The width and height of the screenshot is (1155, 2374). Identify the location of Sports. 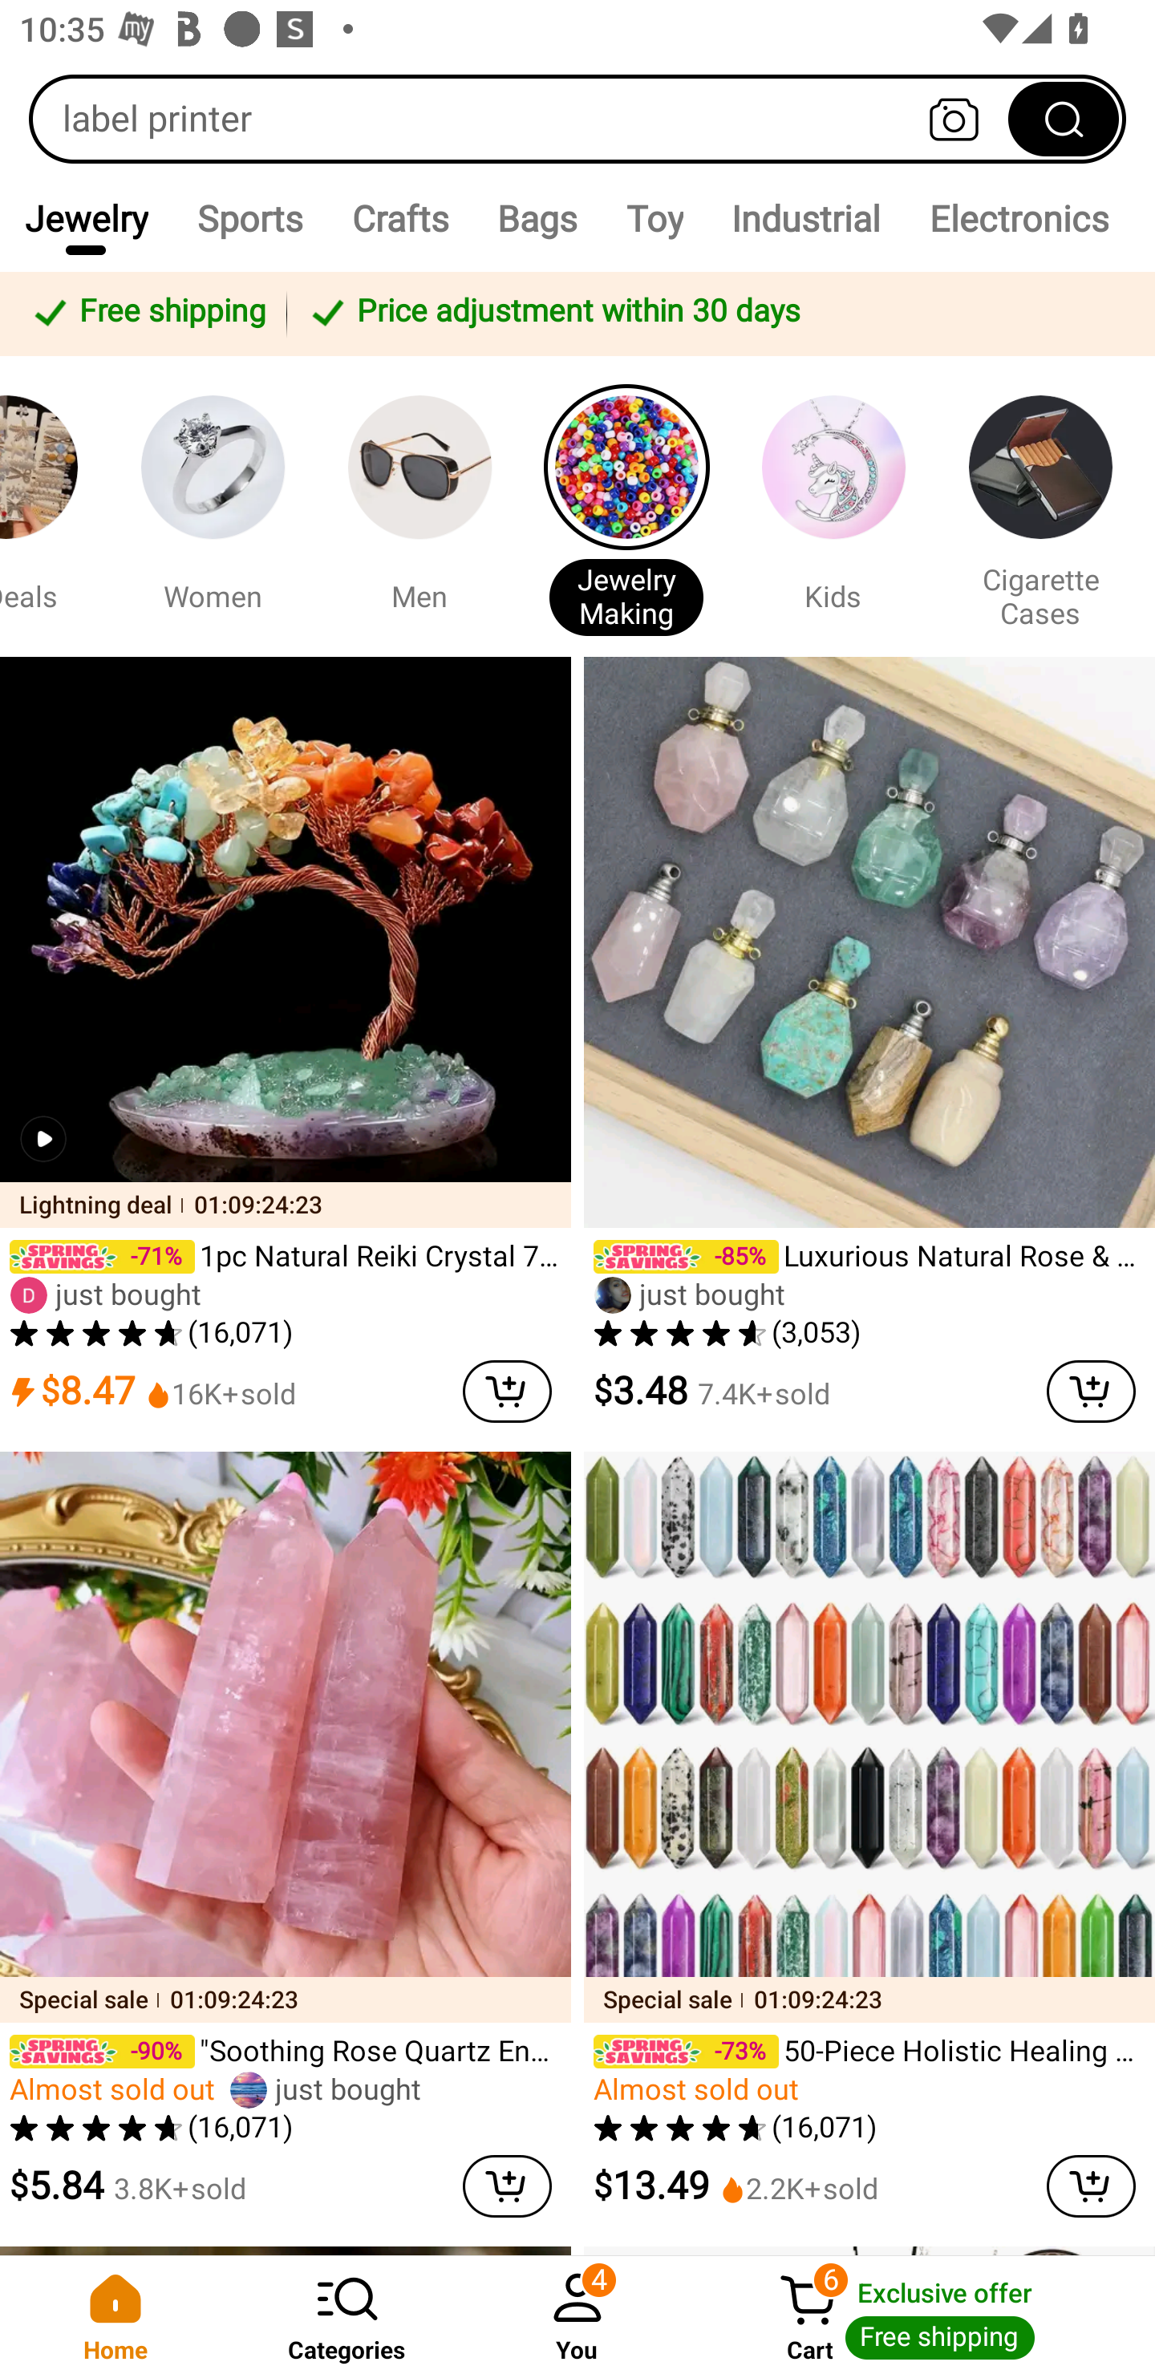
(249, 218).